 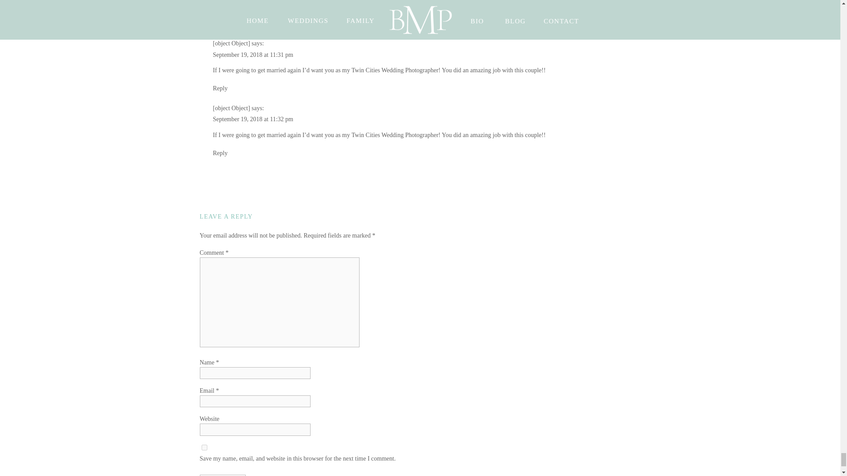 What do you see at coordinates (220, 153) in the screenshot?
I see `Reply` at bounding box center [220, 153].